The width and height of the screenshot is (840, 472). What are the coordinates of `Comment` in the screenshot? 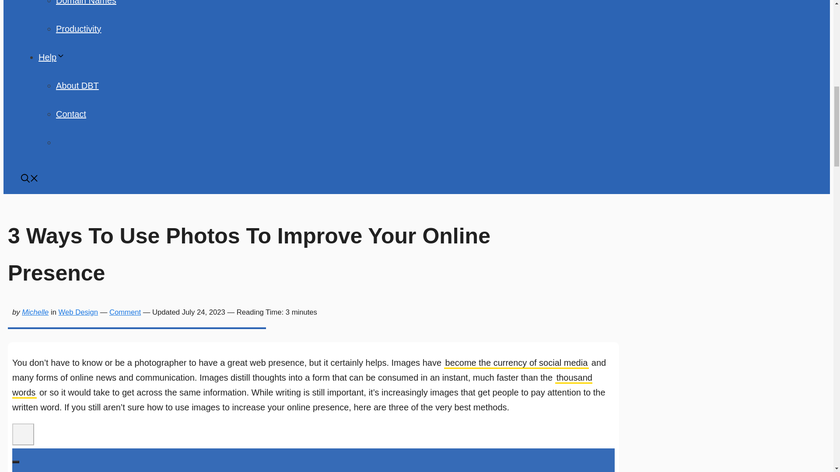 It's located at (125, 312).